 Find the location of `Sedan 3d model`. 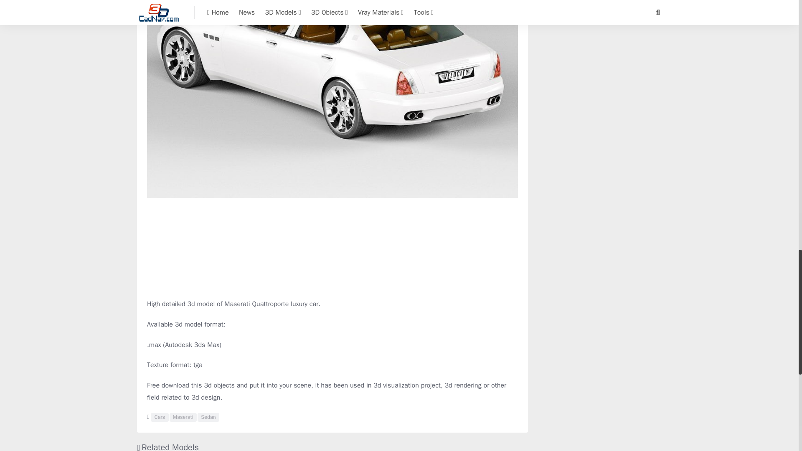

Sedan 3d model is located at coordinates (208, 418).